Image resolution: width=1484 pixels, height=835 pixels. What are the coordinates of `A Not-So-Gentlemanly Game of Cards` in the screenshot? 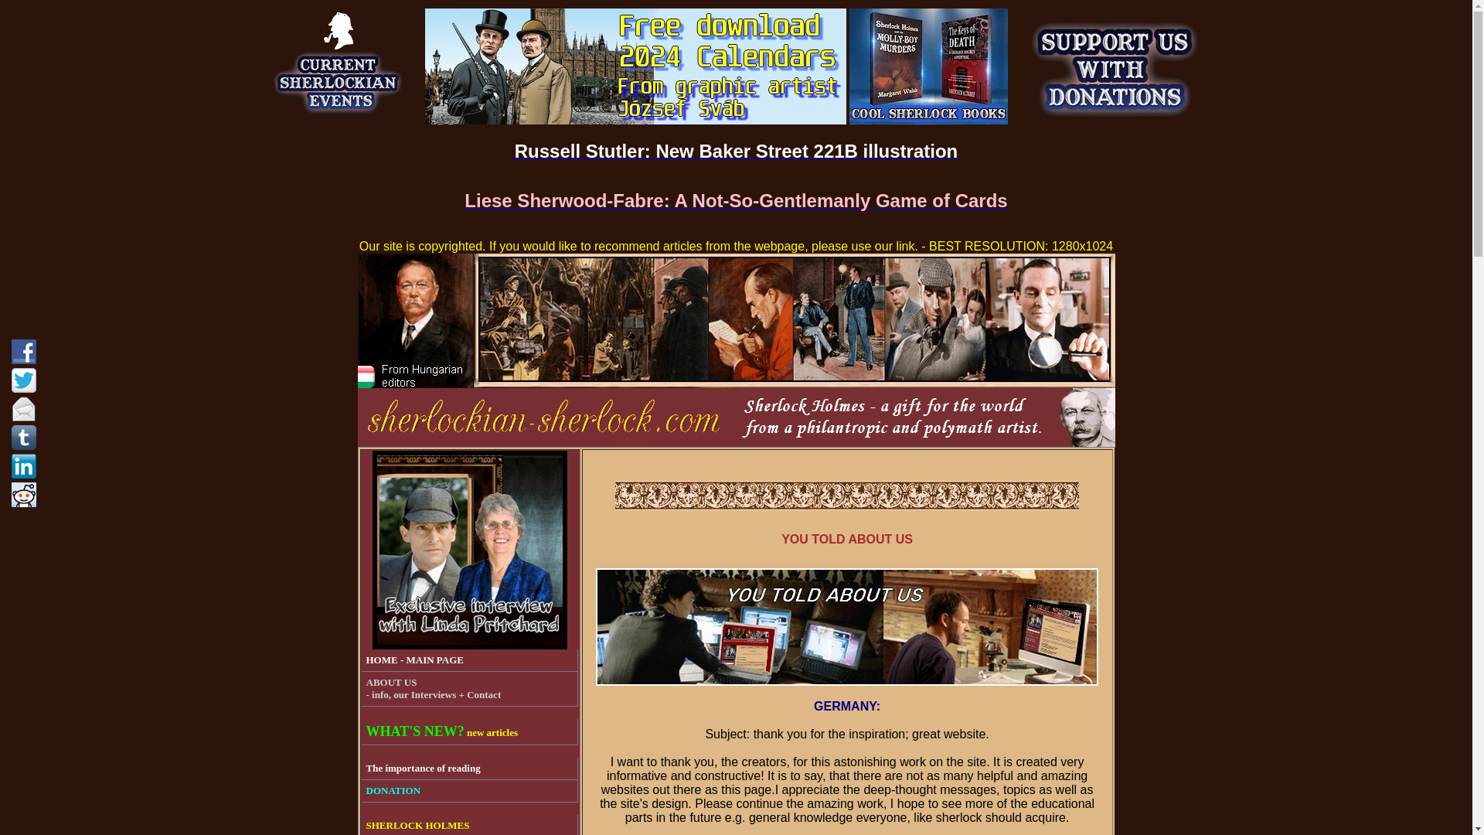 It's located at (736, 203).